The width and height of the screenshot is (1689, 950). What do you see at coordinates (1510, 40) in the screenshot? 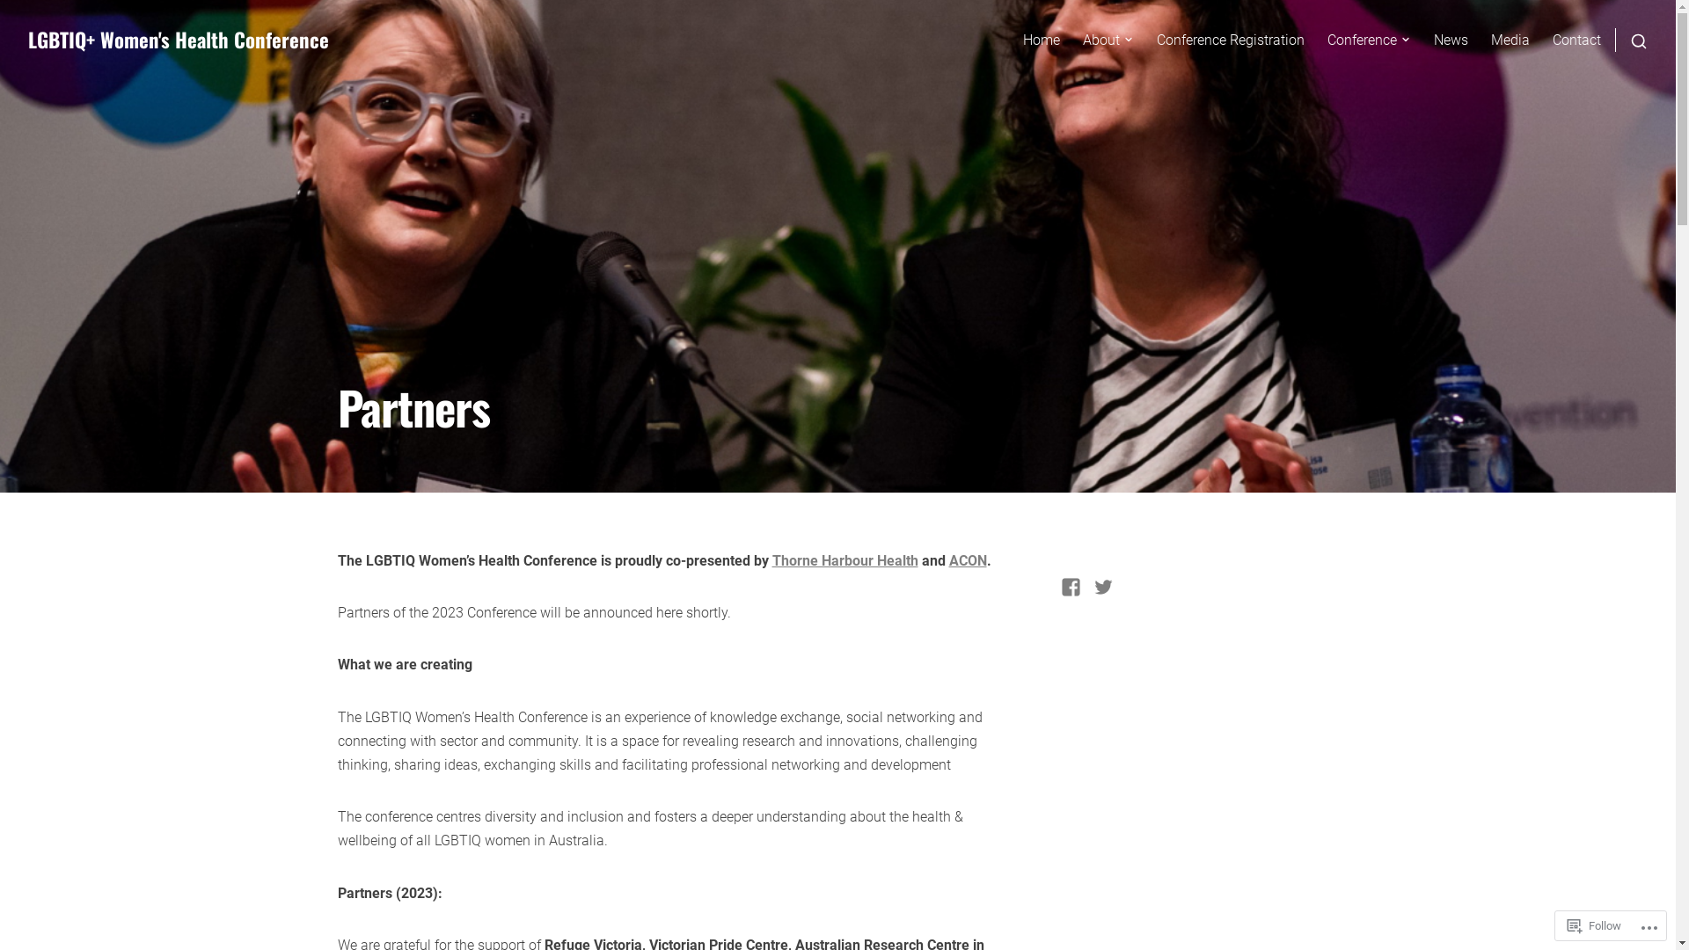
I see `Media` at bounding box center [1510, 40].